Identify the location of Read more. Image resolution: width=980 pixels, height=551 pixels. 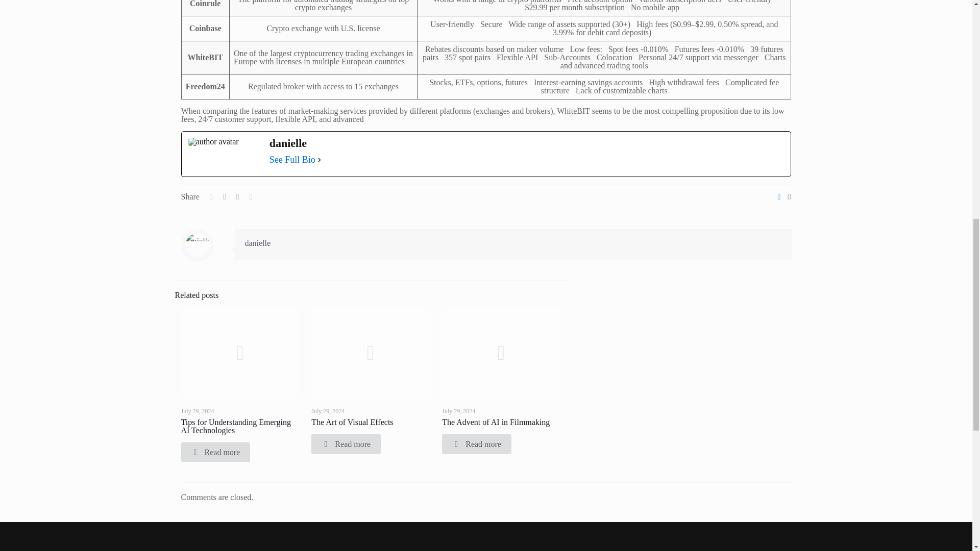
(346, 444).